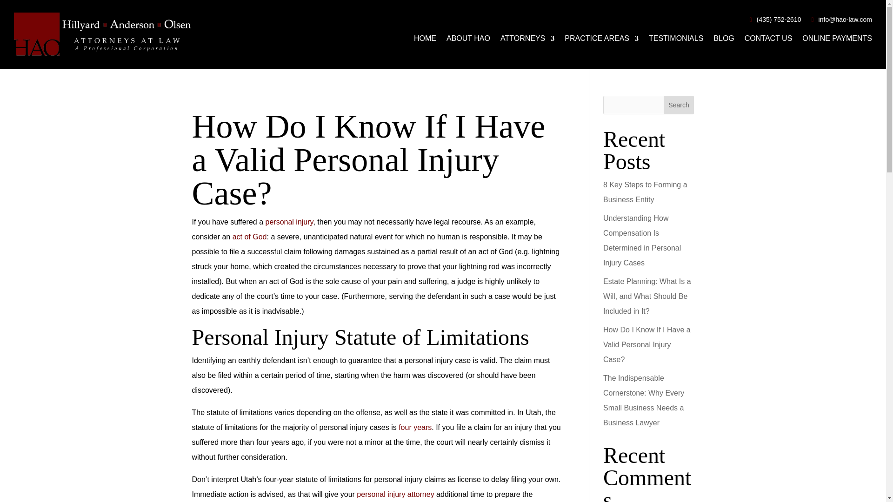 This screenshot has height=502, width=893. I want to click on ONLINE PAYMENTS, so click(837, 40).